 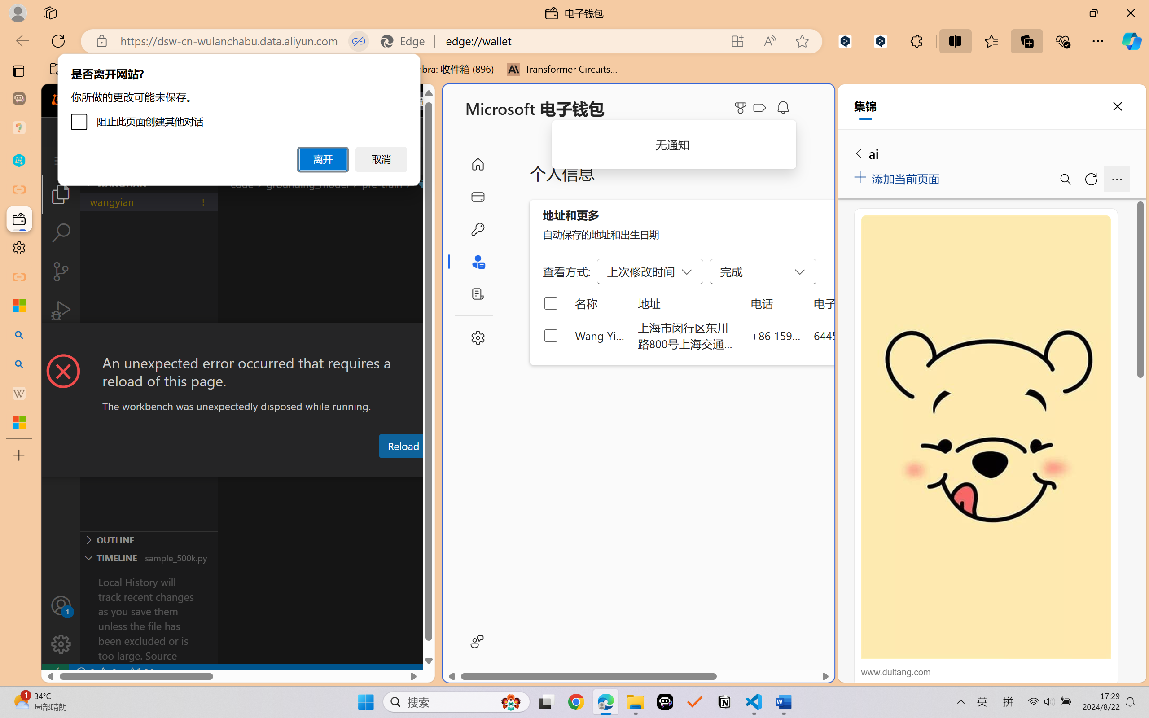 What do you see at coordinates (149, 539) in the screenshot?
I see `Outline Section` at bounding box center [149, 539].